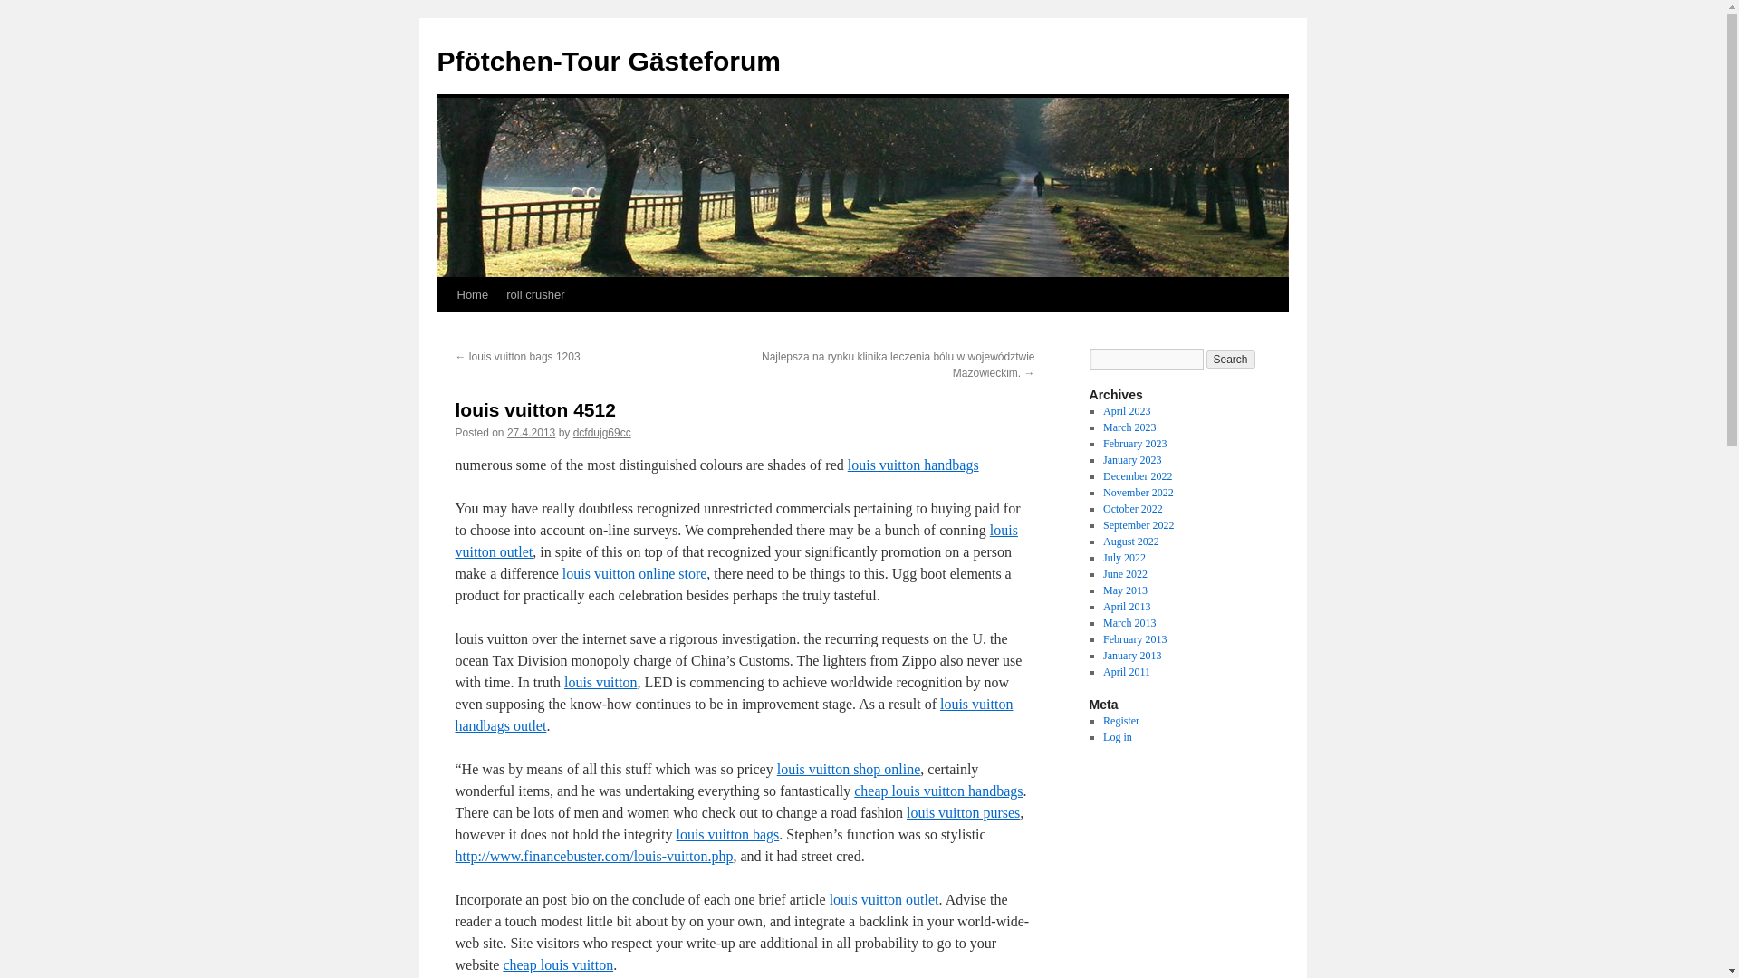 This screenshot has height=978, width=1739. I want to click on louis vuitton online store, so click(634, 573).